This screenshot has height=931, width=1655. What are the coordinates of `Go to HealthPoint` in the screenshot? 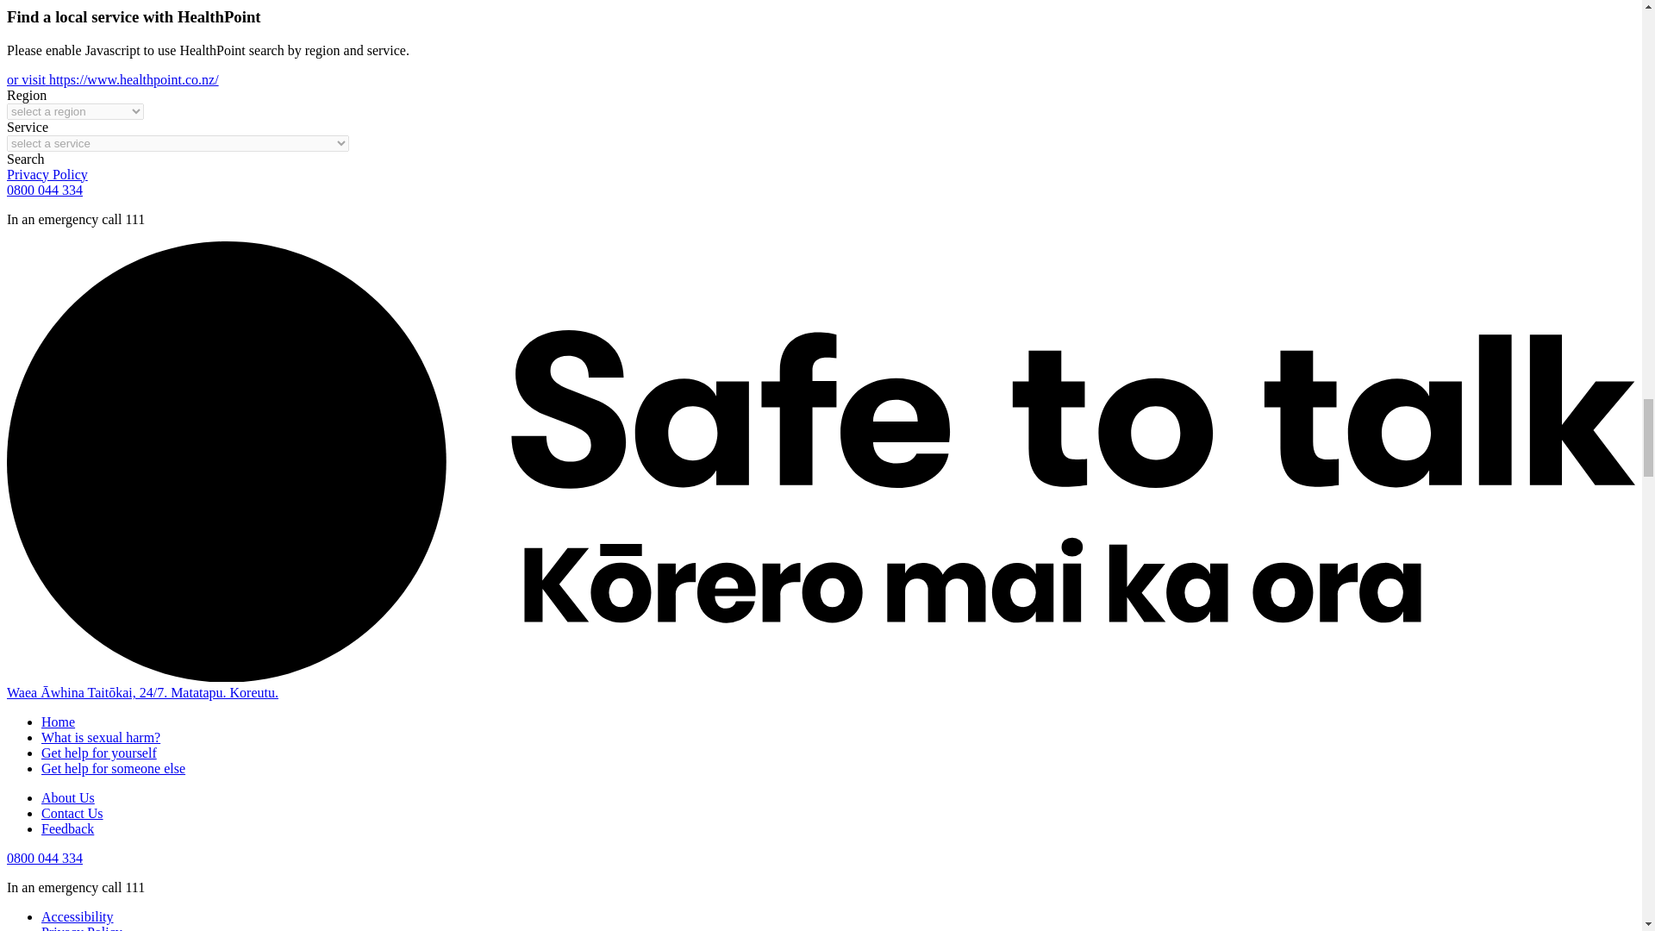 It's located at (112, 79).